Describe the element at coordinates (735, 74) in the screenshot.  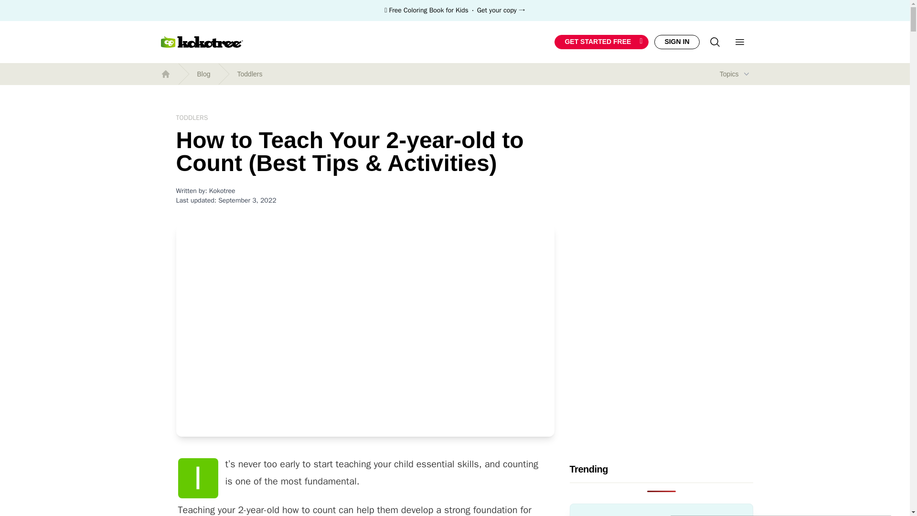
I see `Topics` at that location.